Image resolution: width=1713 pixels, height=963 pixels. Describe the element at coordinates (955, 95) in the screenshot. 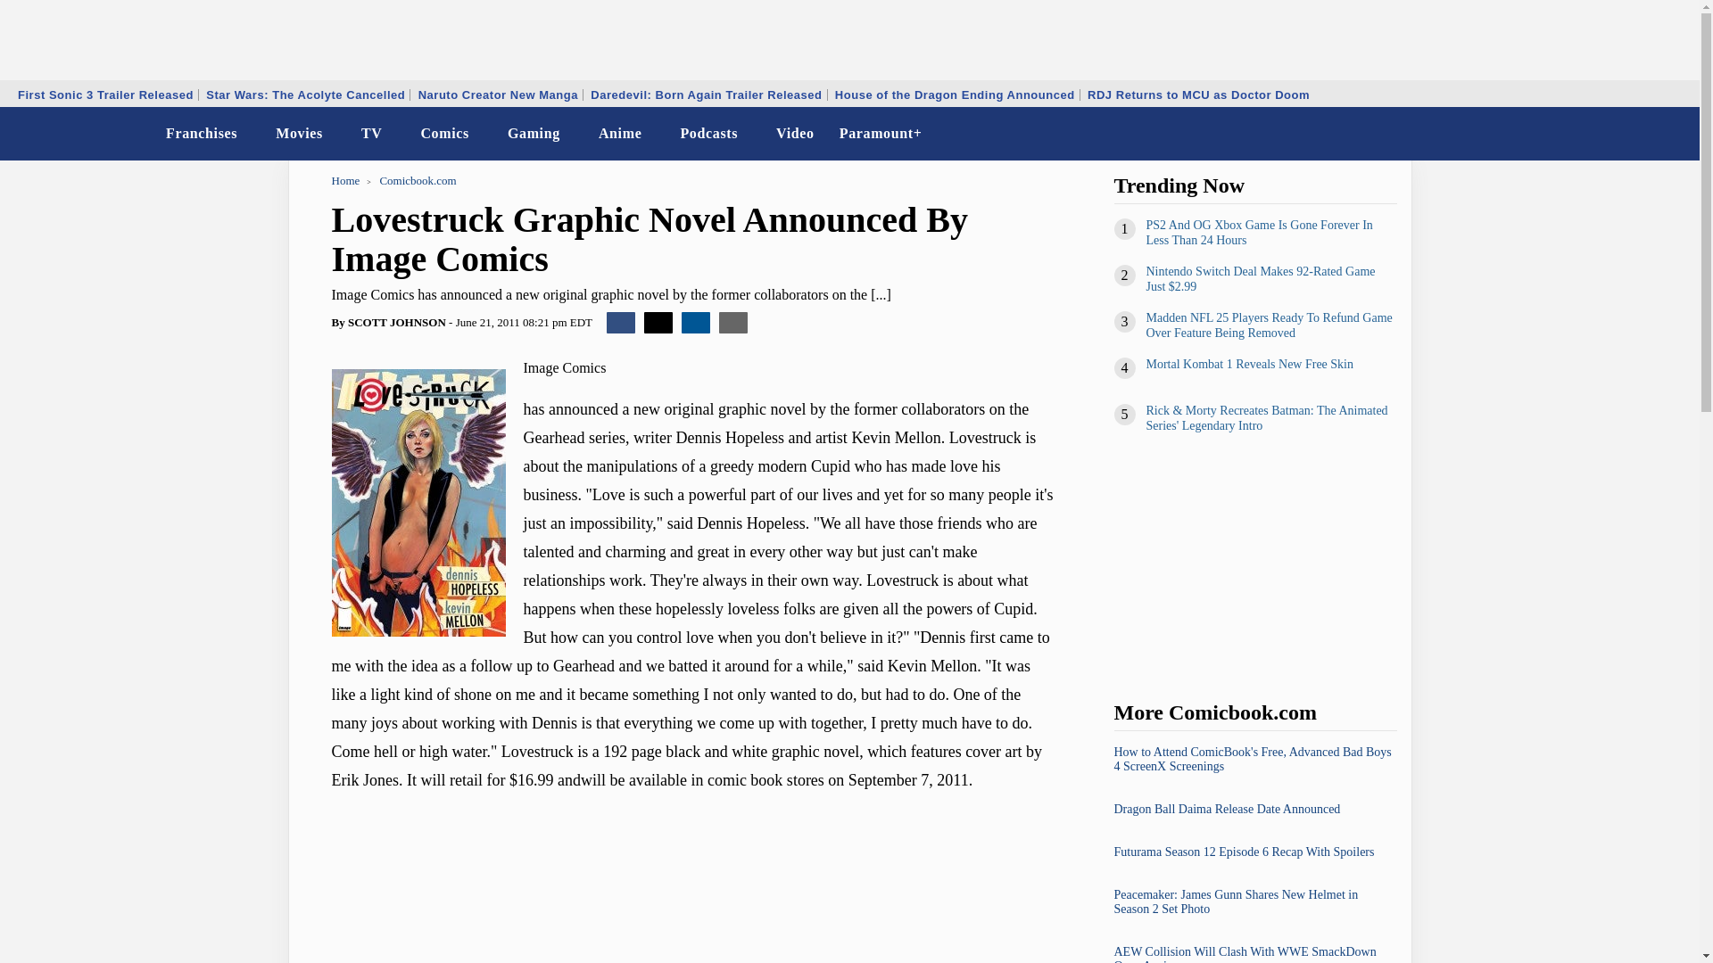

I see `House of the Dragon Ending Announced` at that location.